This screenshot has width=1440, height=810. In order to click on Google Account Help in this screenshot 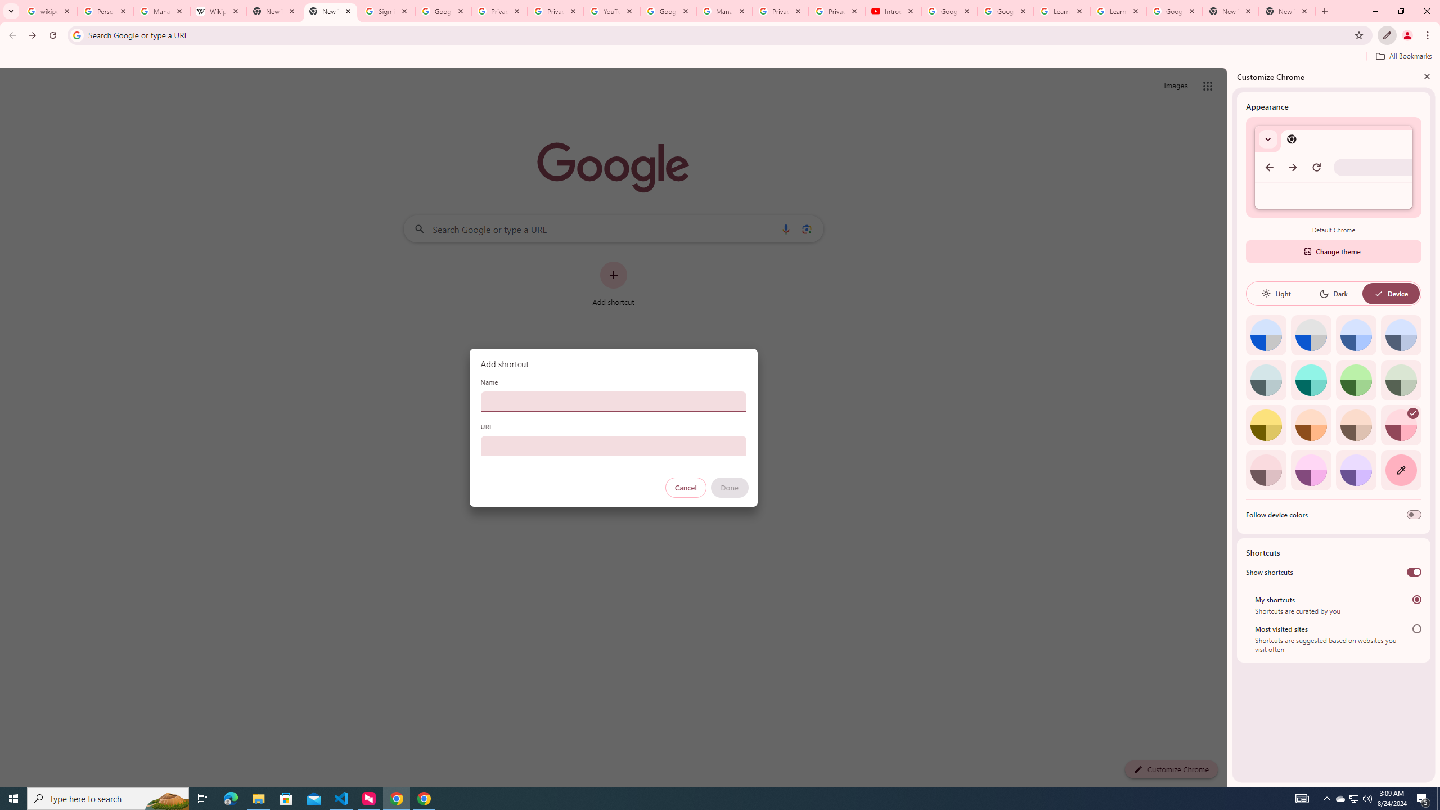, I will do `click(948, 11)`.